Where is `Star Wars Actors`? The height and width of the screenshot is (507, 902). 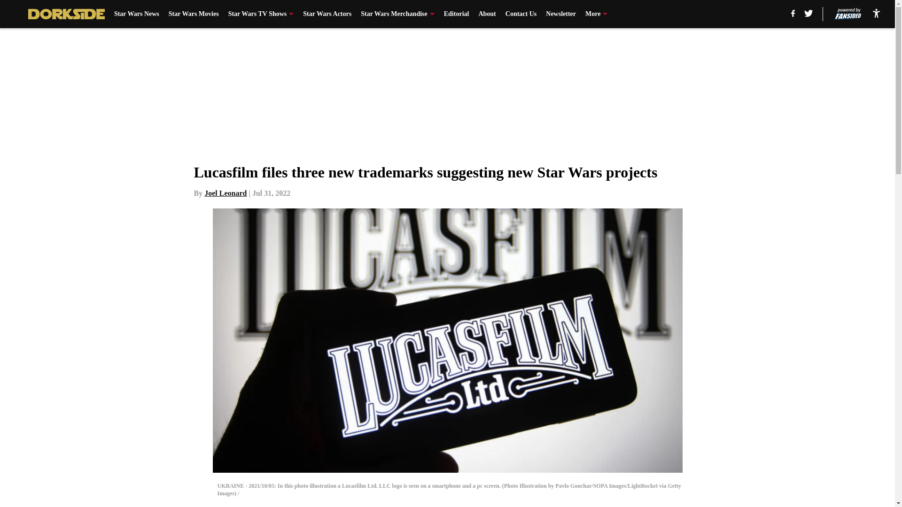 Star Wars Actors is located at coordinates (327, 14).